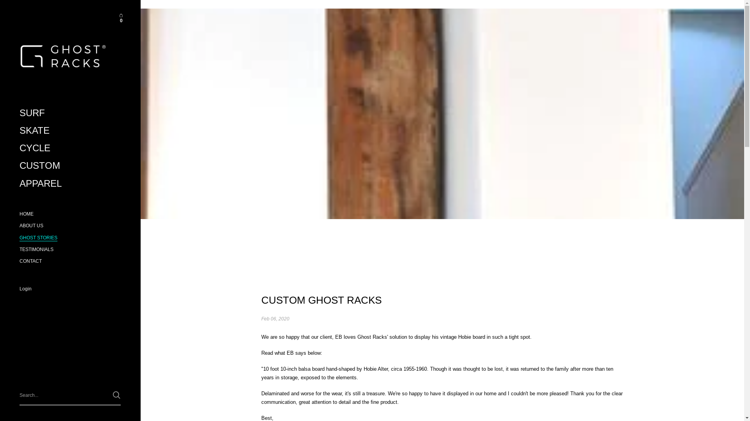 This screenshot has height=421, width=750. I want to click on SKATE, so click(70, 131).